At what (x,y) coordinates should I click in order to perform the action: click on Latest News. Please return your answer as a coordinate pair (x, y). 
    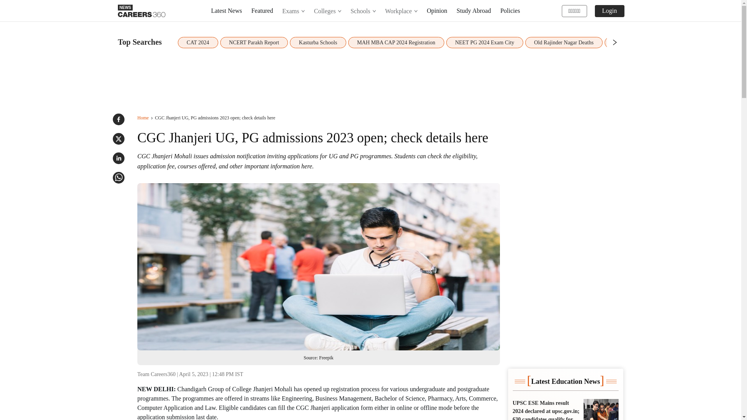
    Looking at the image, I should click on (226, 10).